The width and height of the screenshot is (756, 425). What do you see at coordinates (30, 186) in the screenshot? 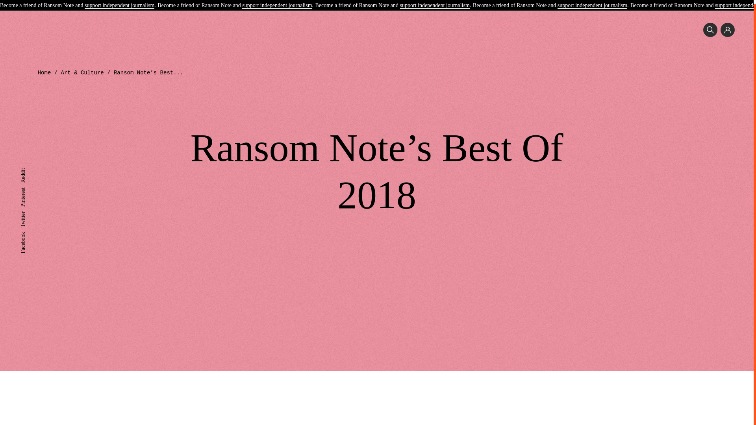
I see `Pinterest` at bounding box center [30, 186].